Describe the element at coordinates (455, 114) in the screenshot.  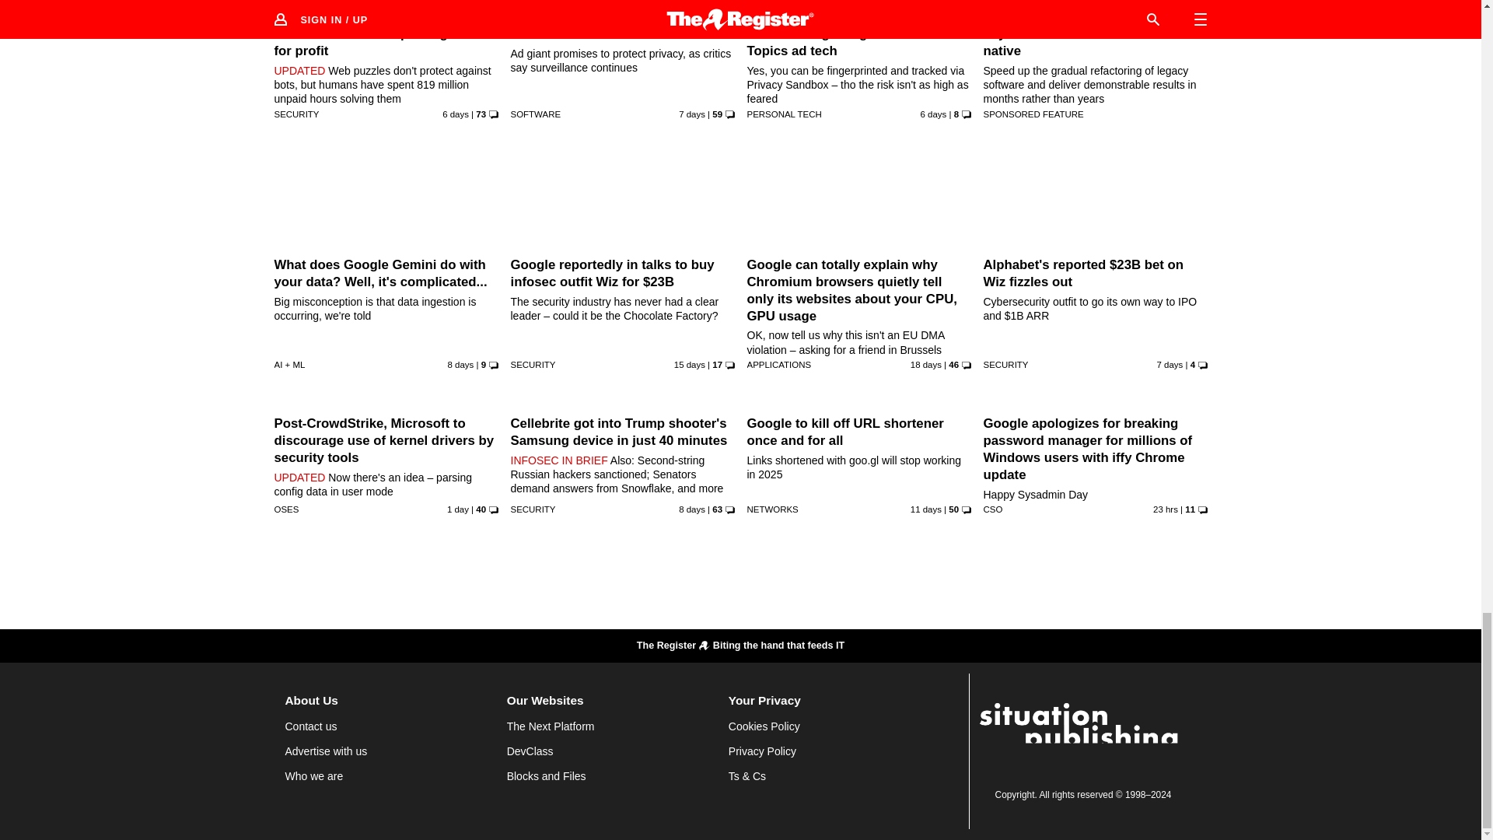
I see `24 Jul 2024 6:33` at that location.